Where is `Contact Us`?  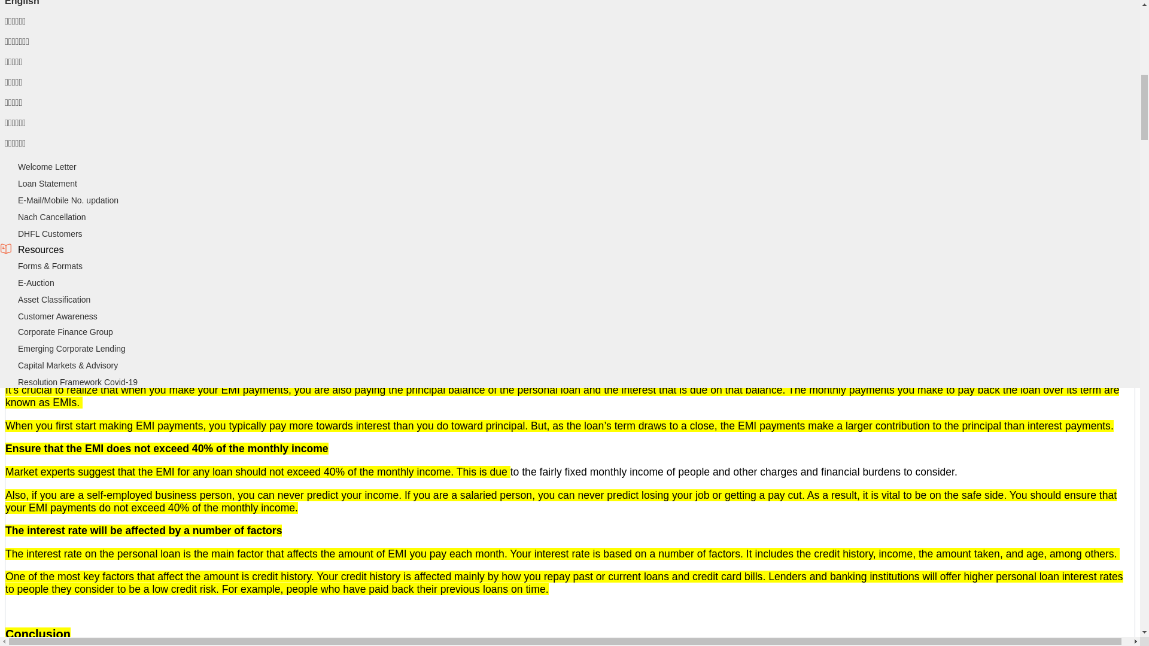
Contact Us is located at coordinates (38, 50).